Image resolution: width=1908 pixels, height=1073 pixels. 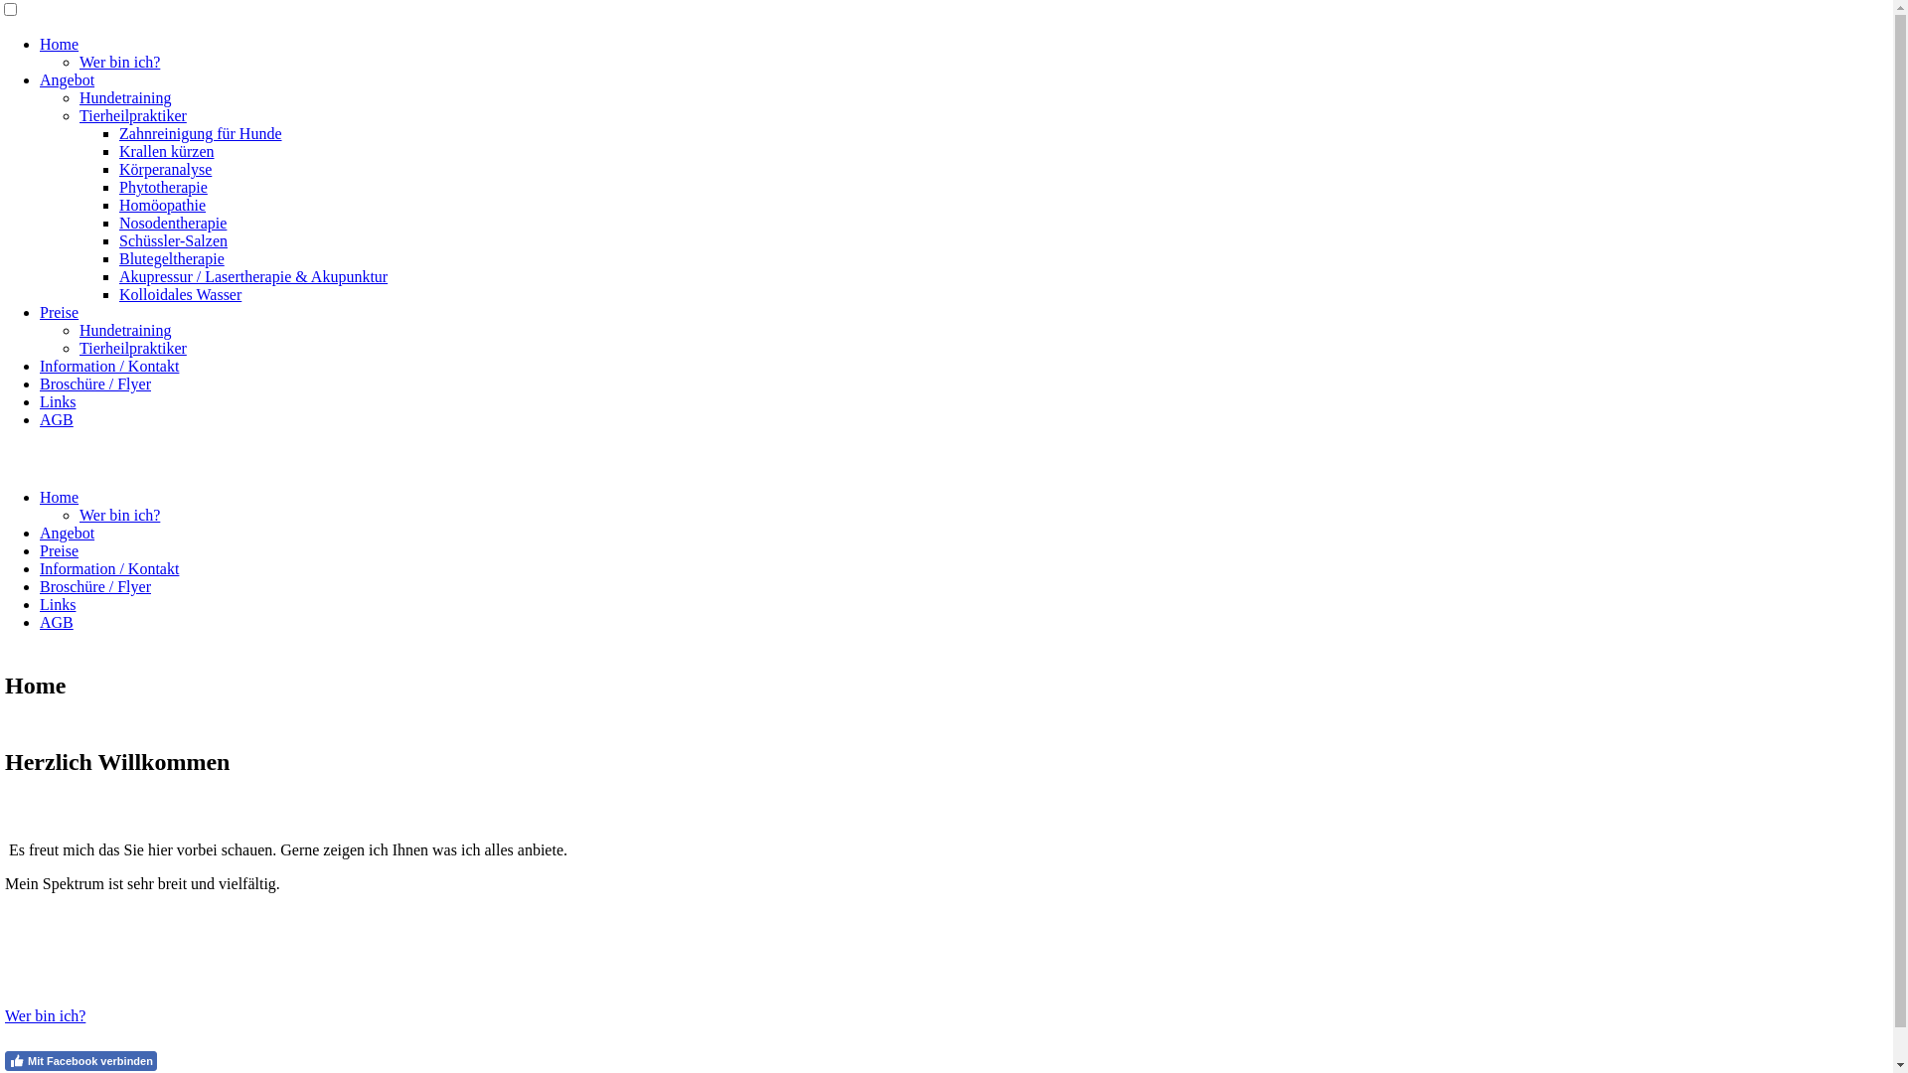 What do you see at coordinates (125, 330) in the screenshot?
I see `Hundetraining` at bounding box center [125, 330].